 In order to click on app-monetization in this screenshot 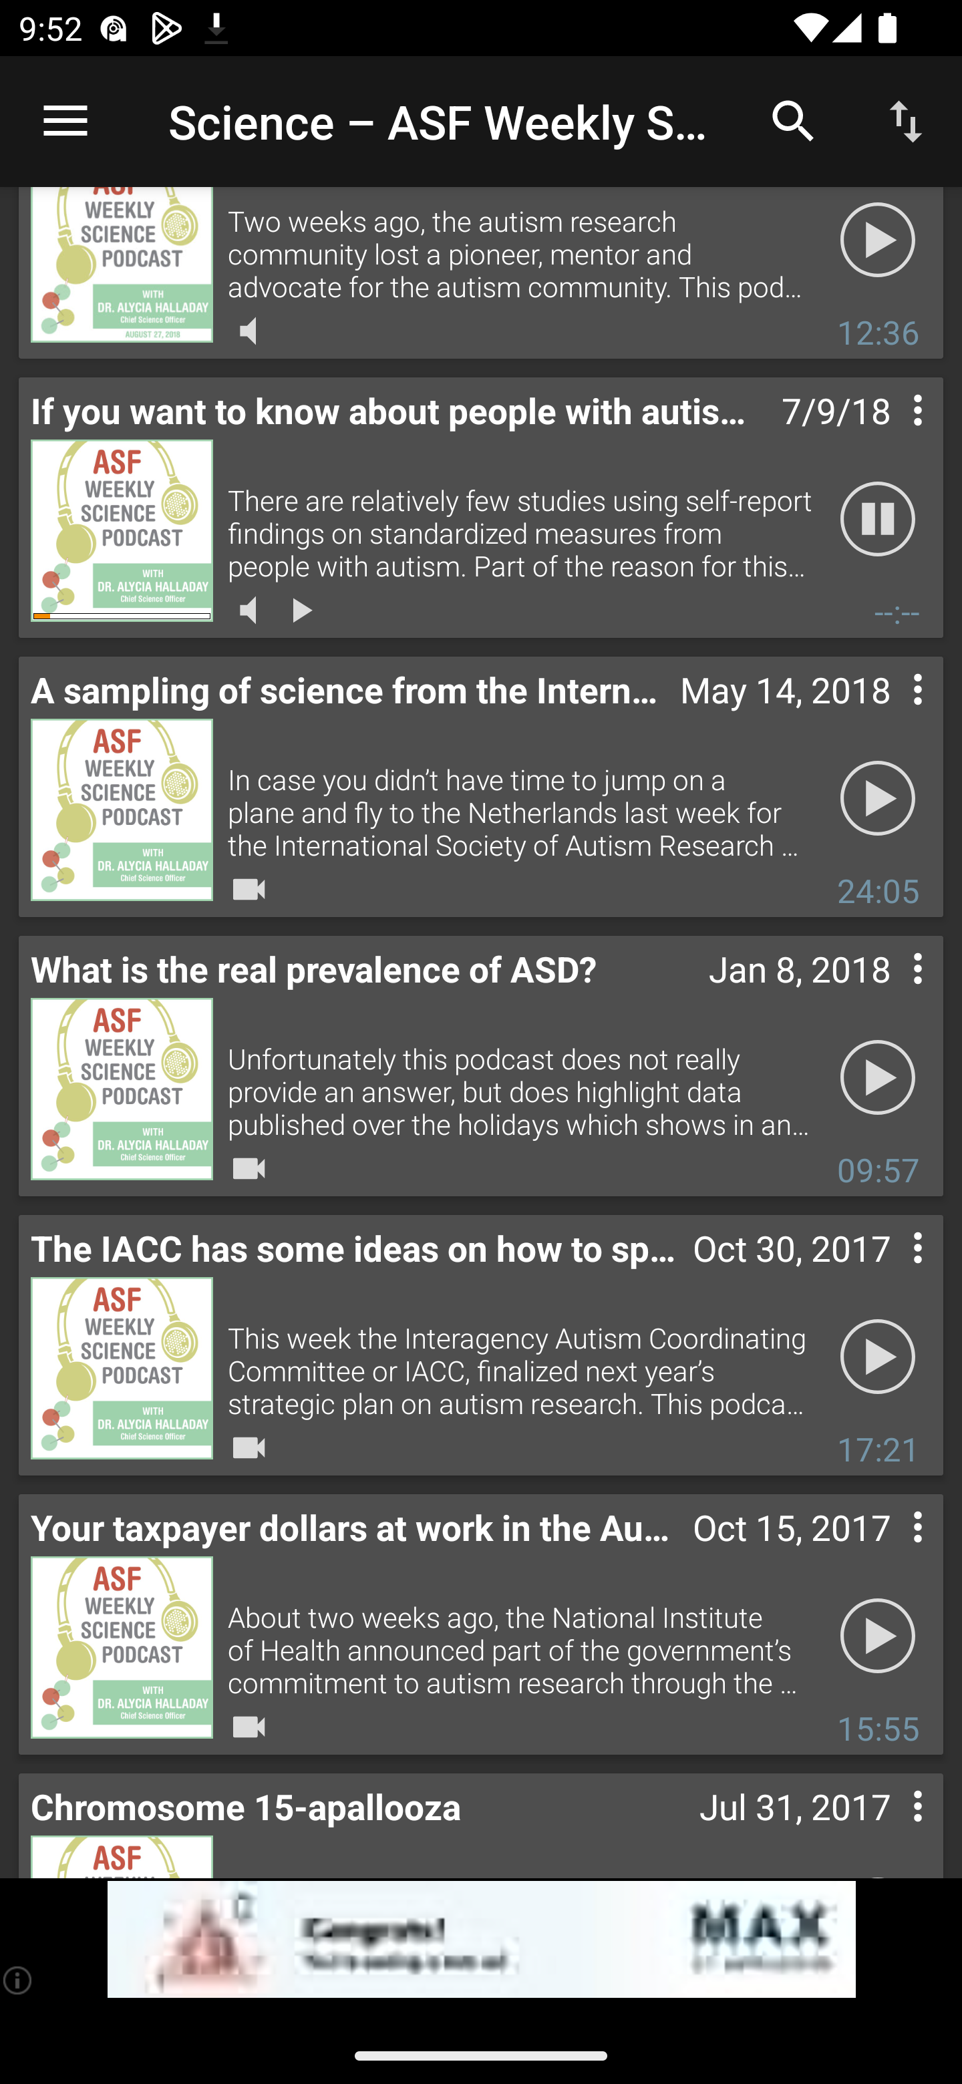, I will do `click(481, 1940)`.